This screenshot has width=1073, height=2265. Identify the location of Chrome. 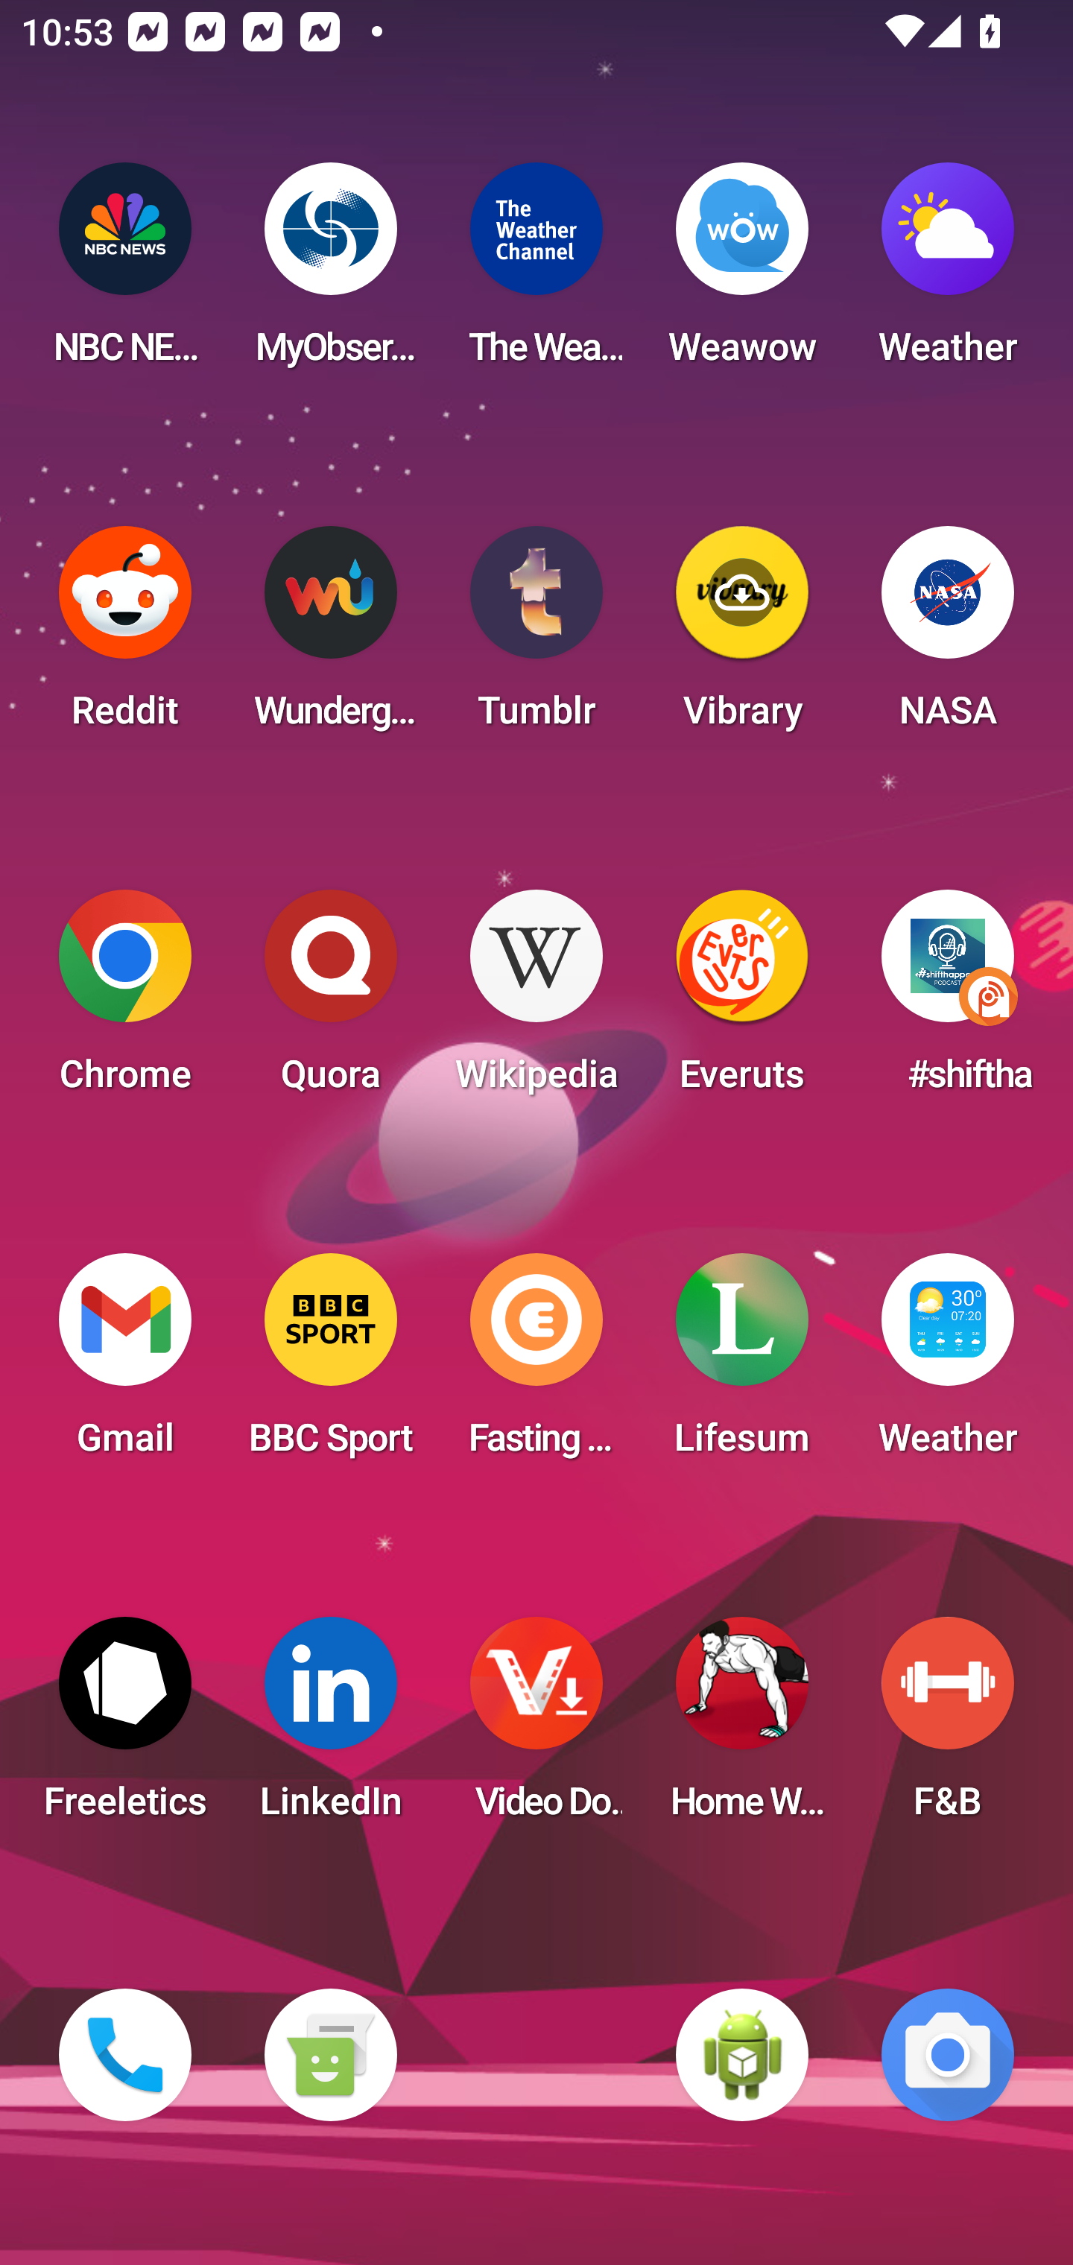
(125, 1000).